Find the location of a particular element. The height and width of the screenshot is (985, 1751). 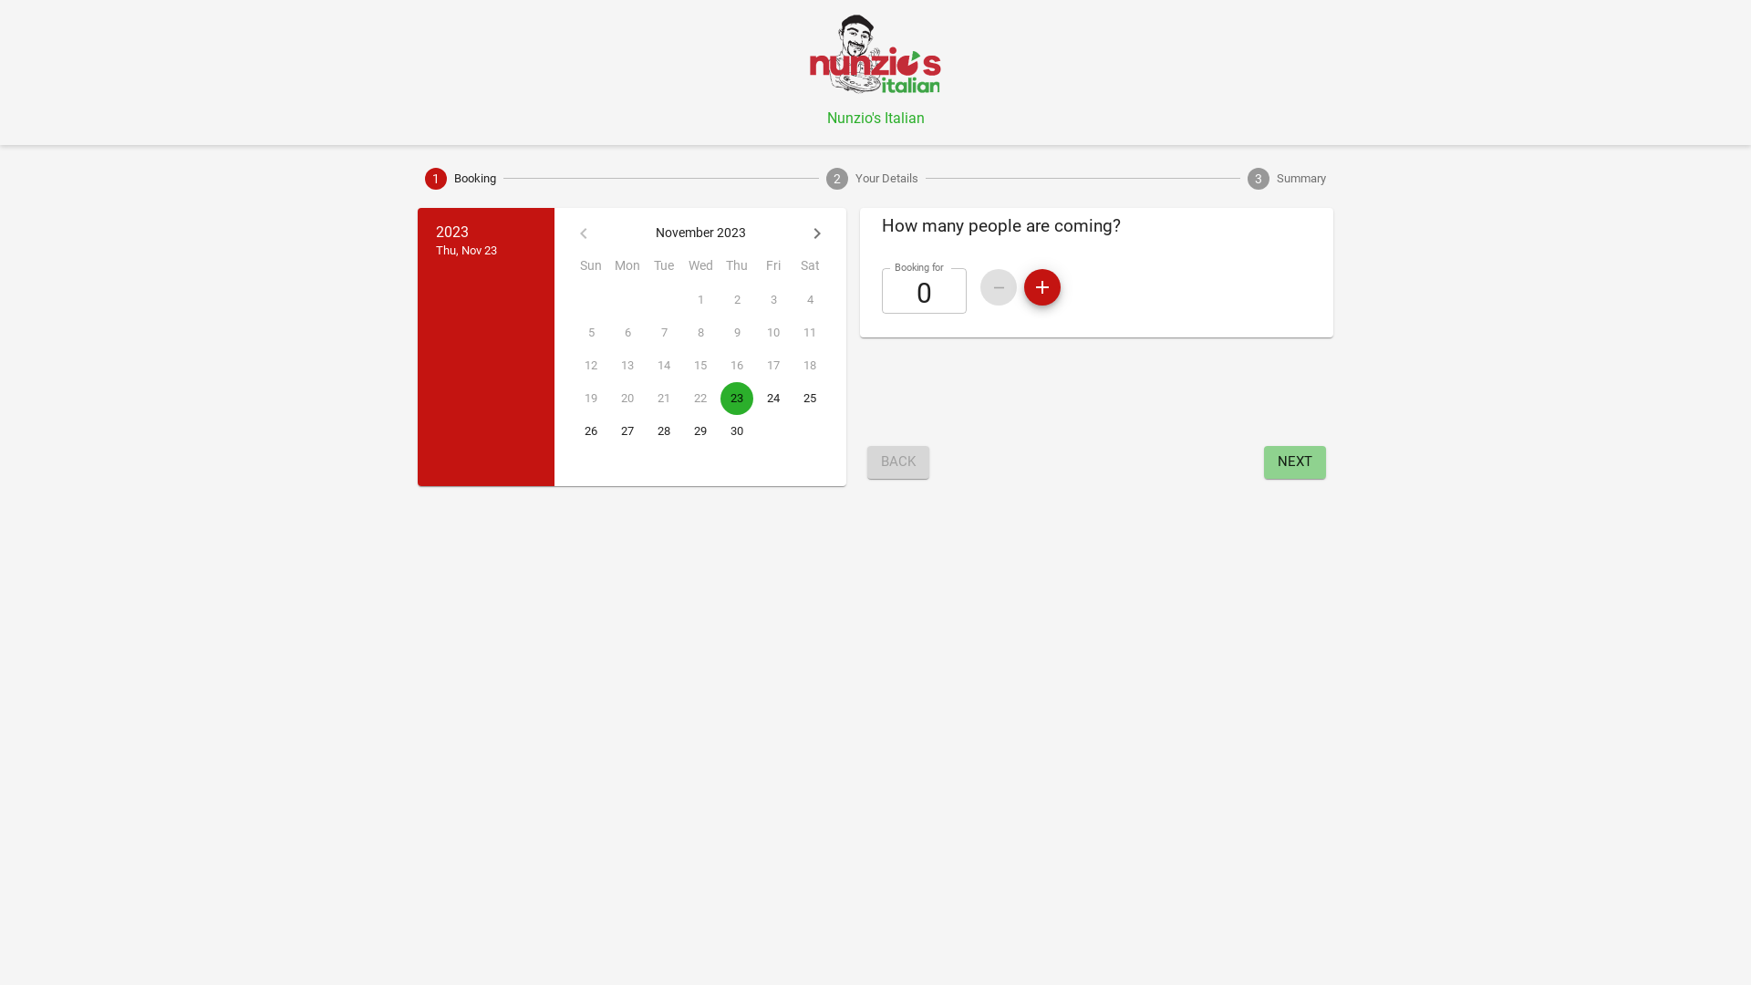

7 is located at coordinates (664, 333).